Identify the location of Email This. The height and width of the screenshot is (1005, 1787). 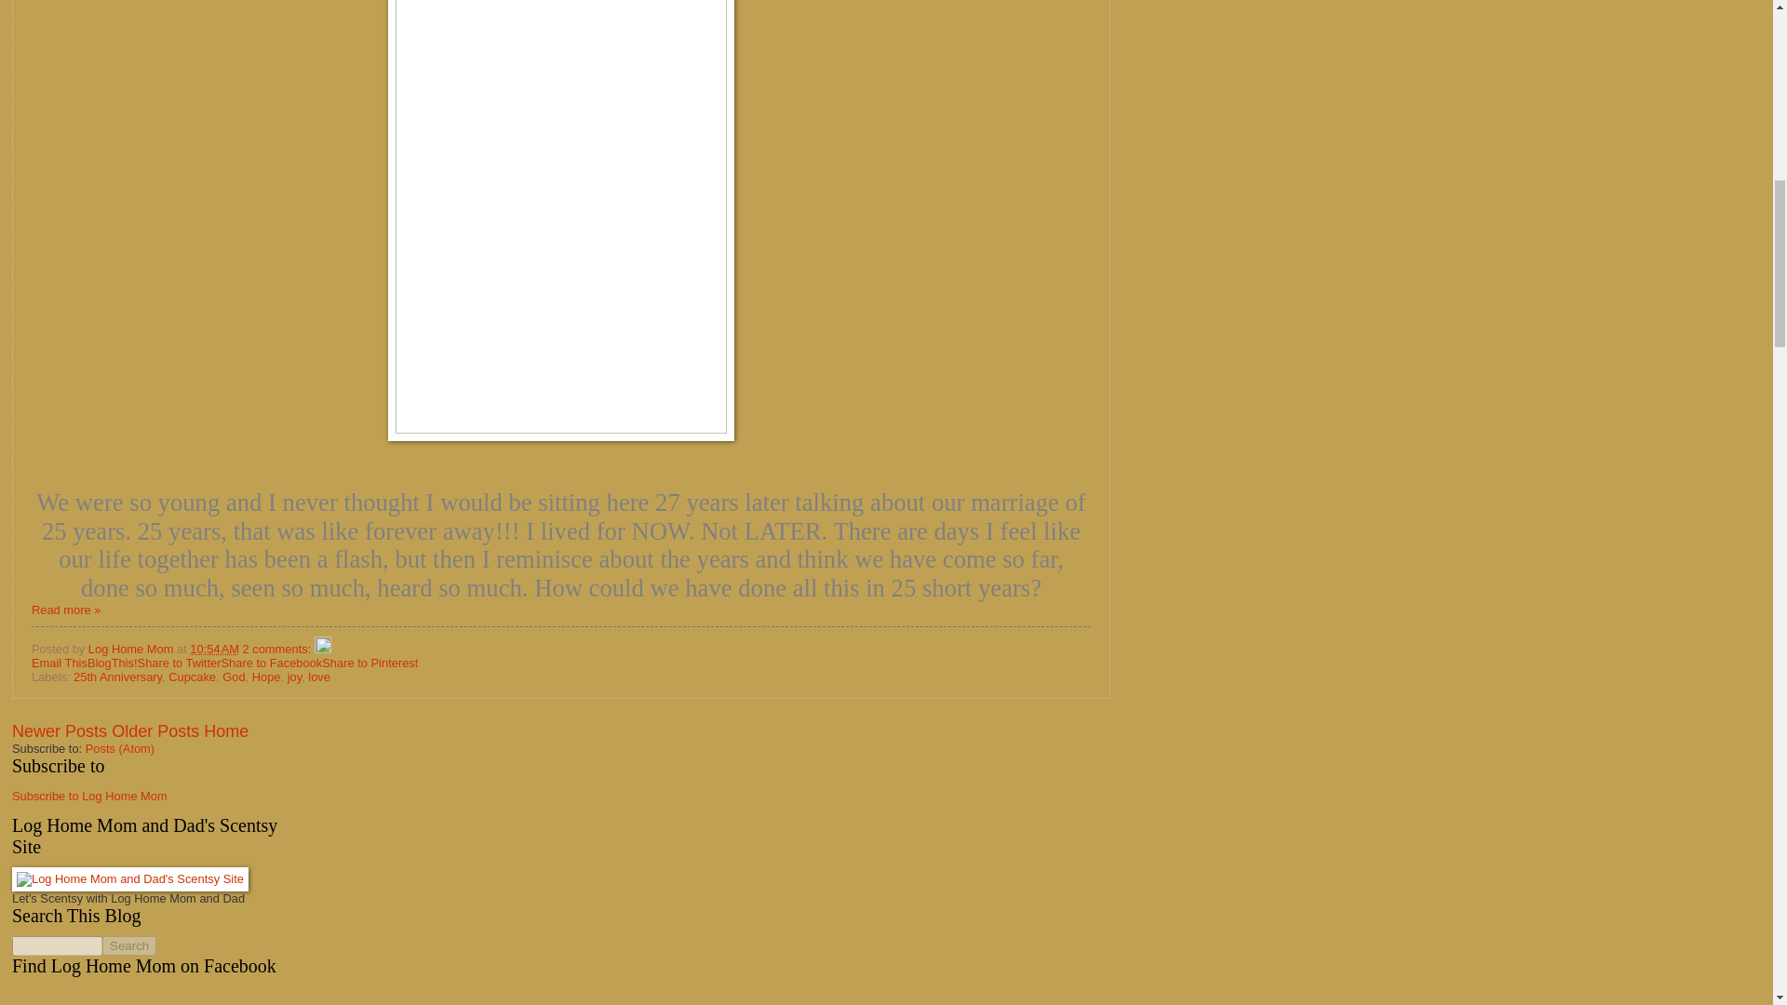
(60, 663).